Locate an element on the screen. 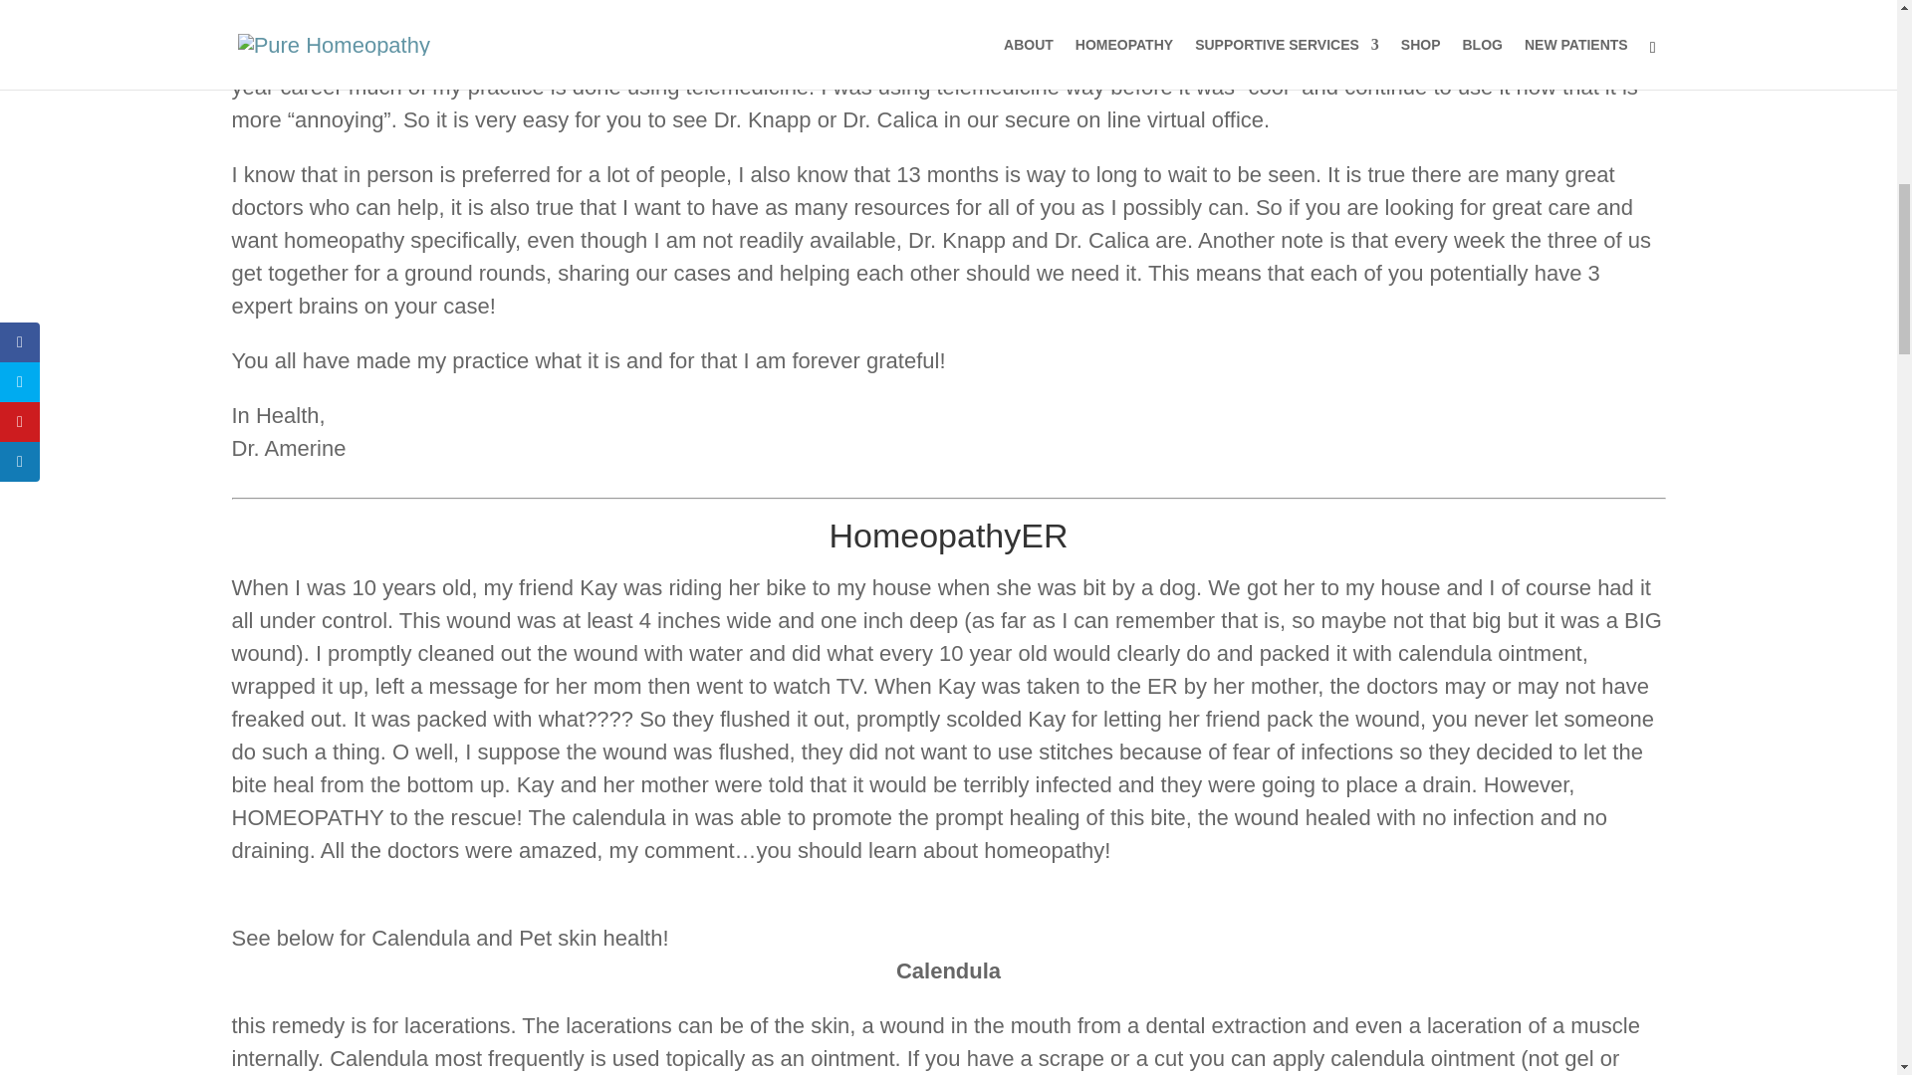 The image size is (1912, 1075). Dr. Mike Knapp and Dr. Shonna Calica is located at coordinates (465, 20).